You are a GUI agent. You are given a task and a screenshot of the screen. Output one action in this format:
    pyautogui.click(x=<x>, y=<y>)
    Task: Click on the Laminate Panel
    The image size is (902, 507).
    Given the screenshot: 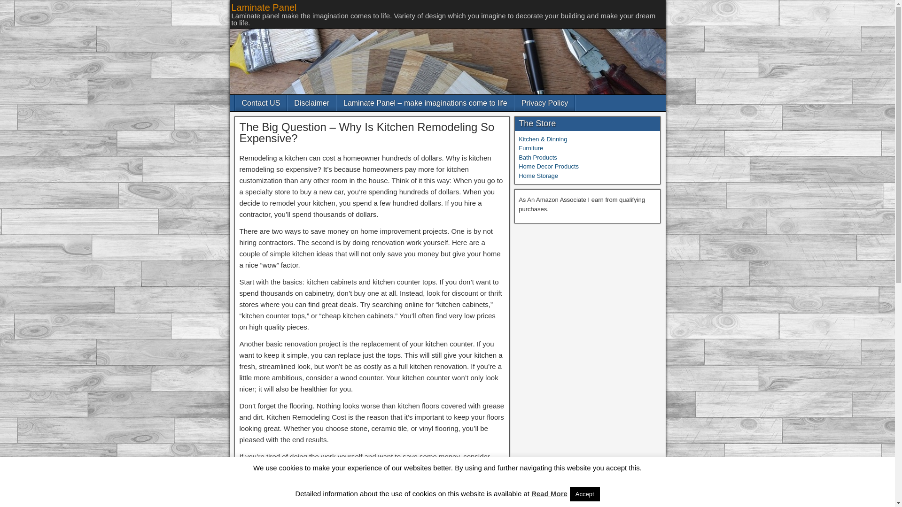 What is the action you would take?
    pyautogui.click(x=264, y=8)
    